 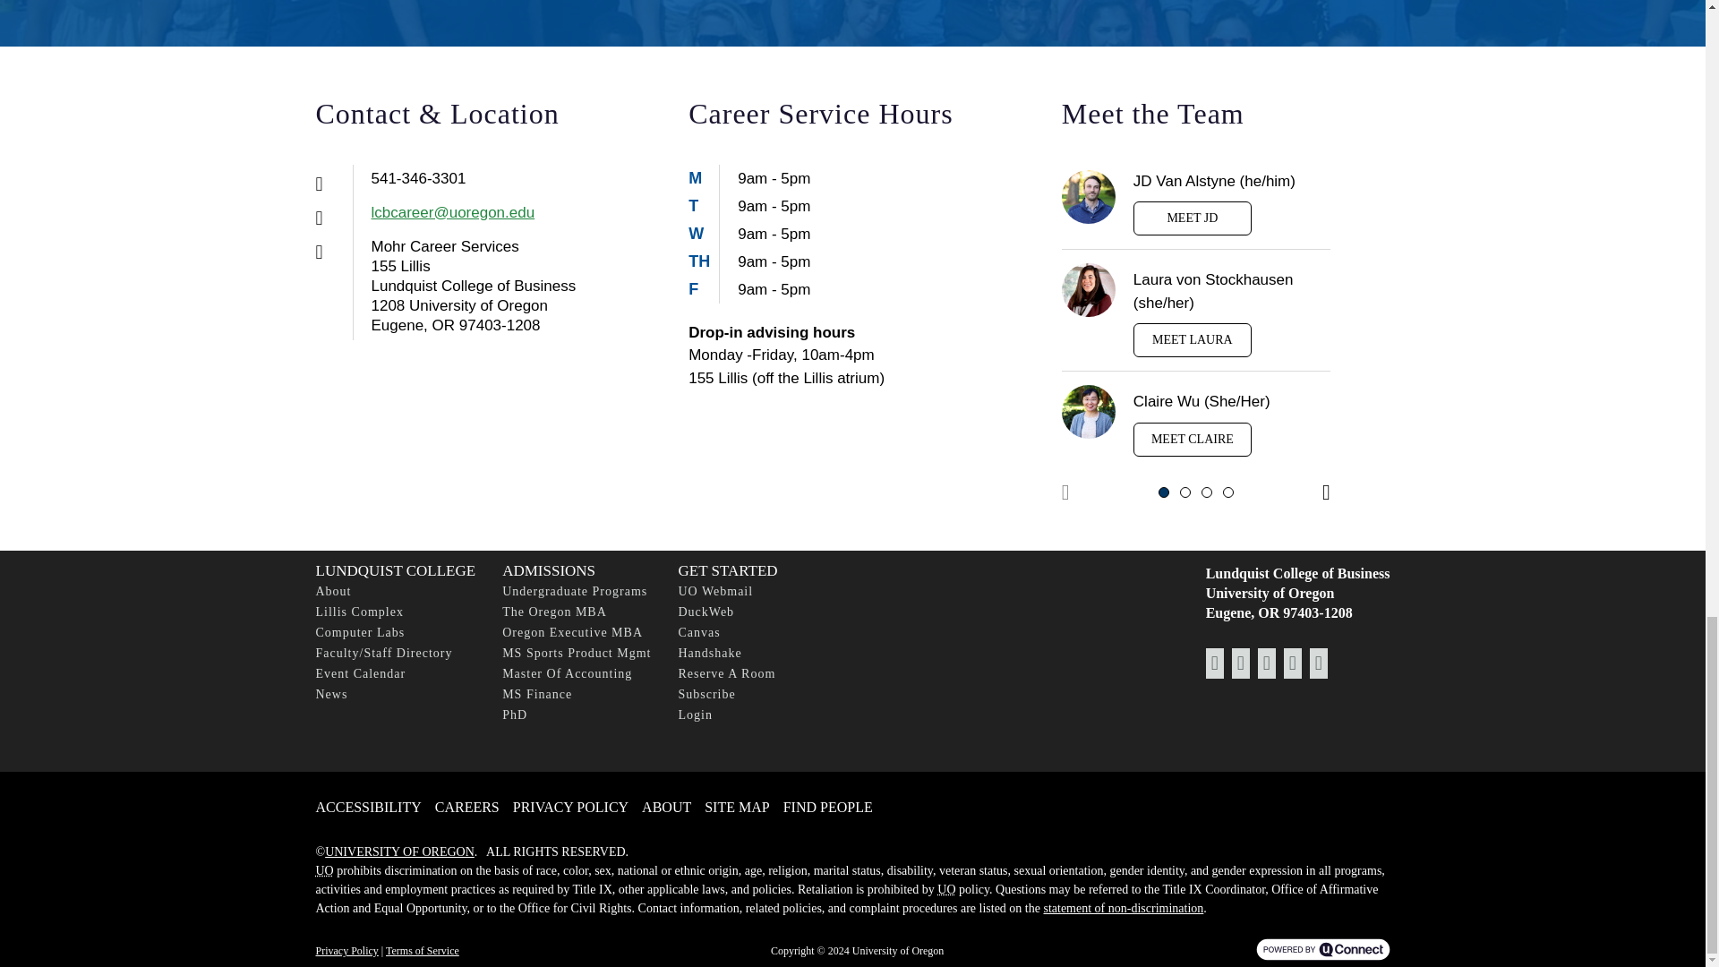 What do you see at coordinates (324, 870) in the screenshot?
I see `University of Oregon` at bounding box center [324, 870].